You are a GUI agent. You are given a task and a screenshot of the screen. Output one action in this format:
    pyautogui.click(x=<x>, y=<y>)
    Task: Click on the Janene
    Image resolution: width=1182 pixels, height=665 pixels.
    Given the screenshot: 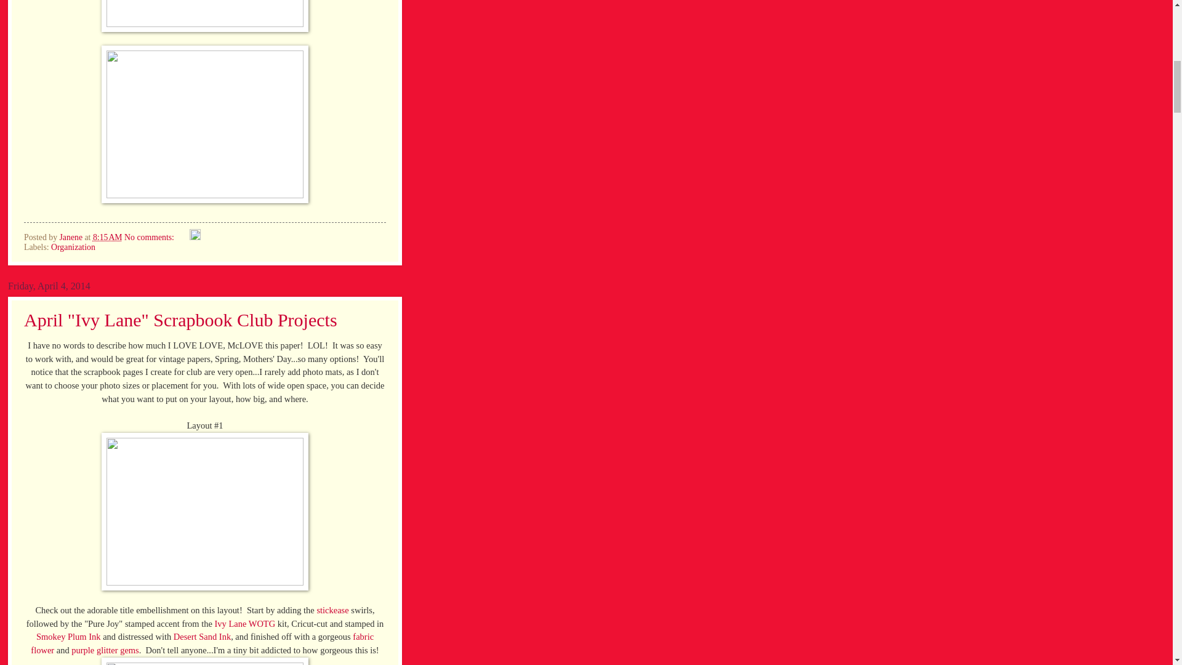 What is the action you would take?
    pyautogui.click(x=71, y=238)
    